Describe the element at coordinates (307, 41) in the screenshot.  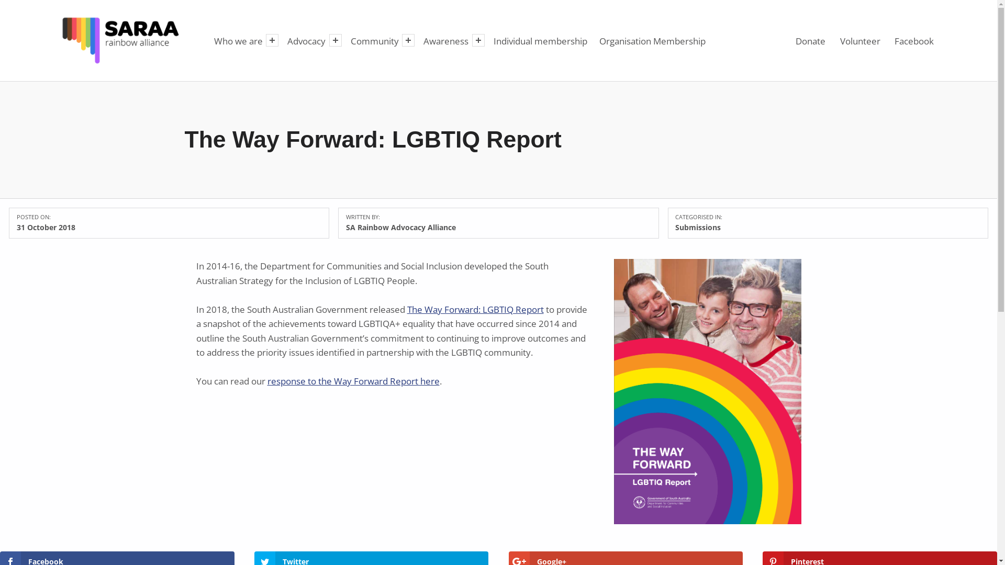
I see `Advocacy` at that location.